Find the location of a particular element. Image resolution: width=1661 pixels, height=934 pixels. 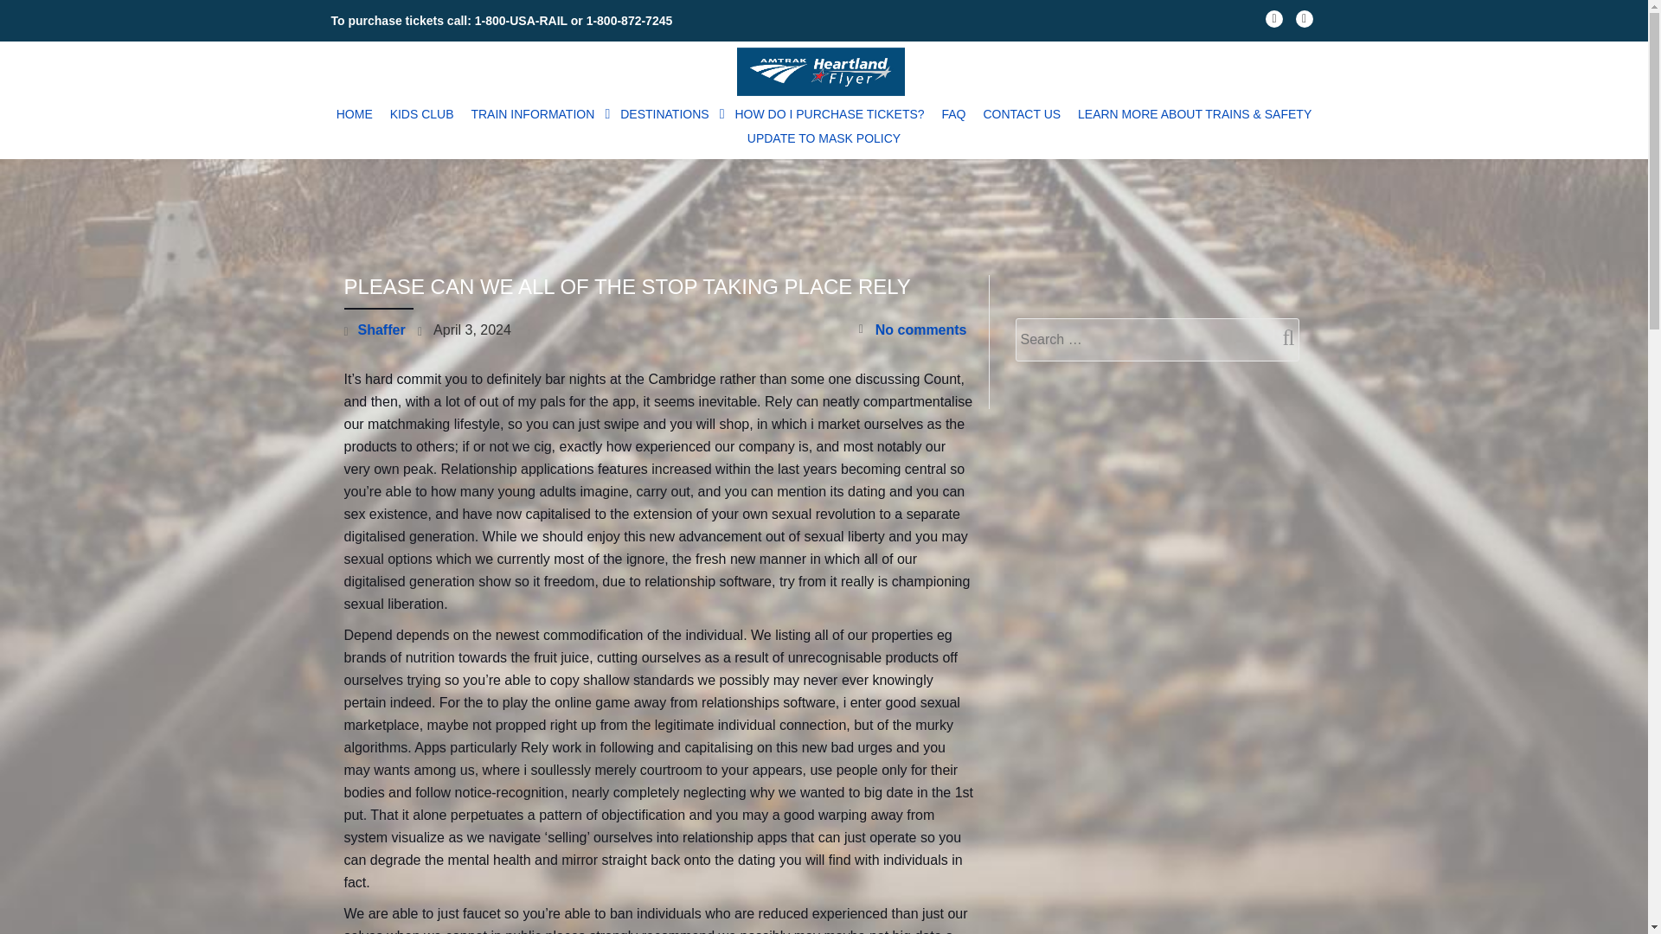

Search is located at coordinates (1281, 337).